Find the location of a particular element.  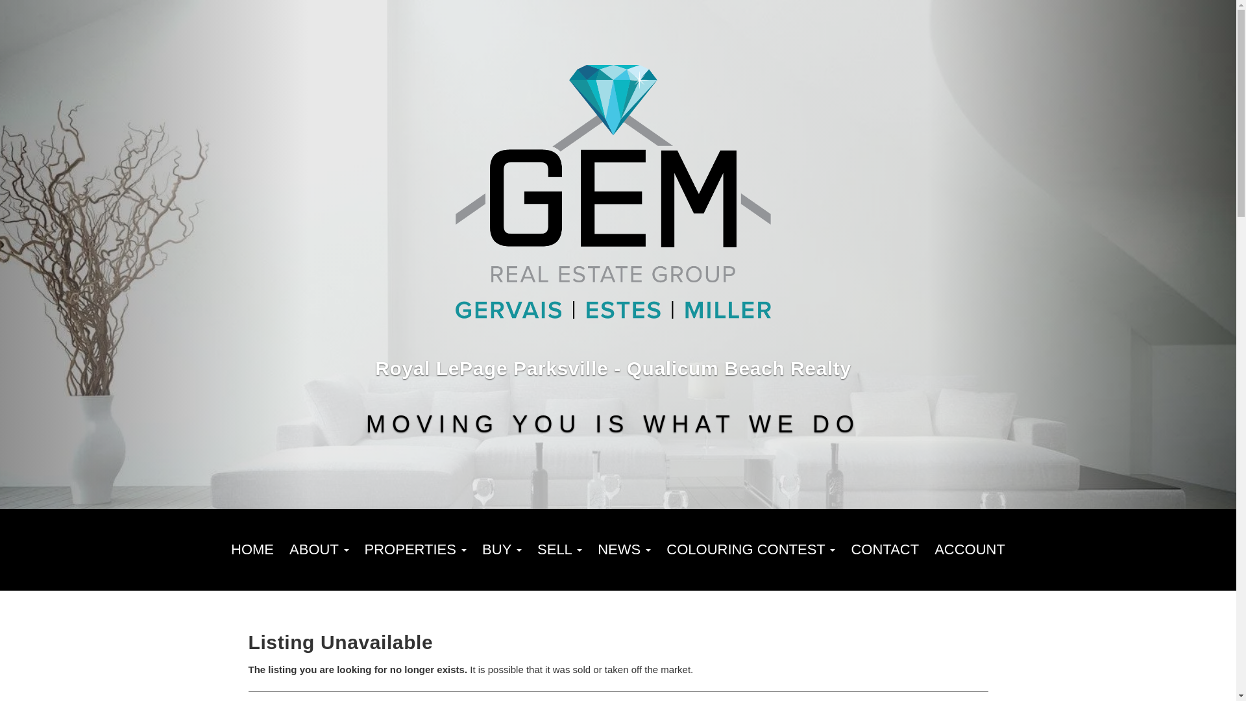

ABOUT is located at coordinates (319, 550).